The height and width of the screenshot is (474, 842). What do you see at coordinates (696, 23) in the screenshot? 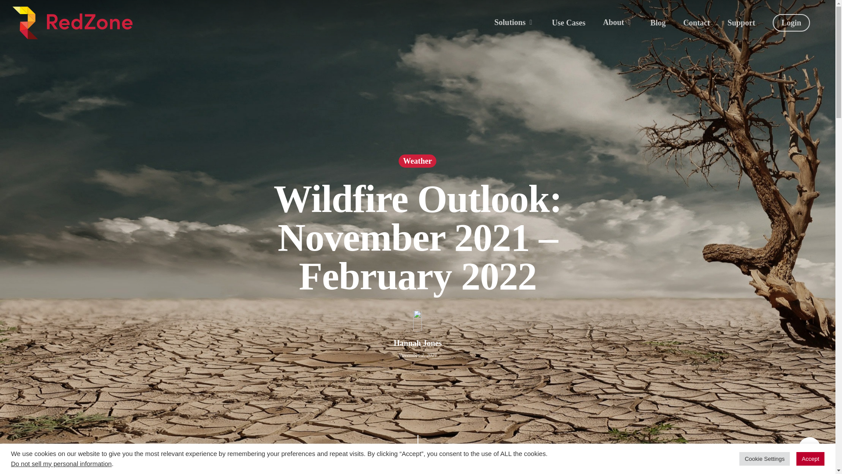
I see `Contact` at bounding box center [696, 23].